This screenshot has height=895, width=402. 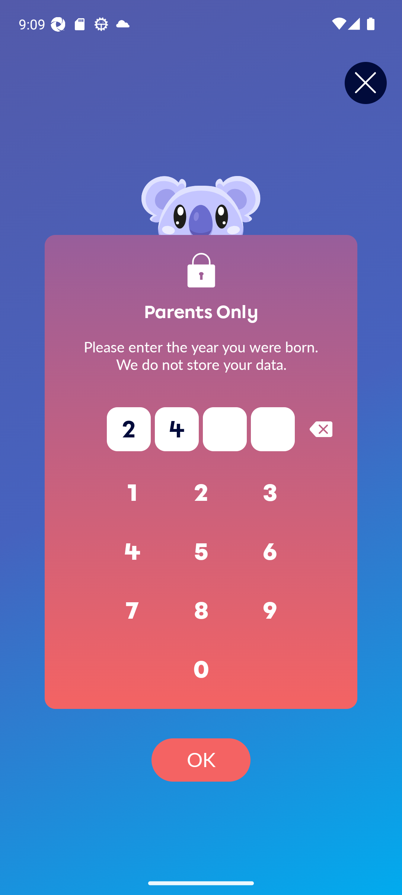 What do you see at coordinates (201, 611) in the screenshot?
I see `8` at bounding box center [201, 611].